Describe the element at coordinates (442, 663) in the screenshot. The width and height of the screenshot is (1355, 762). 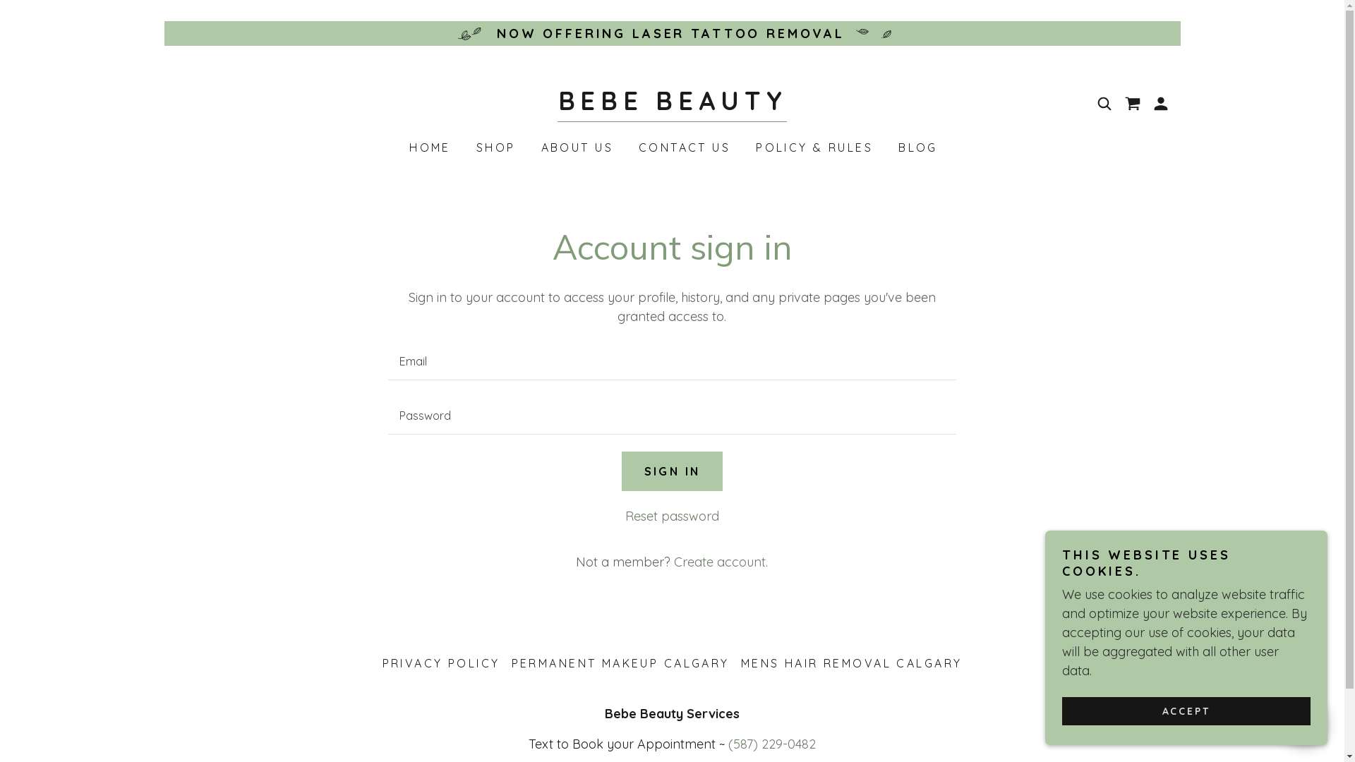
I see `PRIVACY POLICY` at that location.